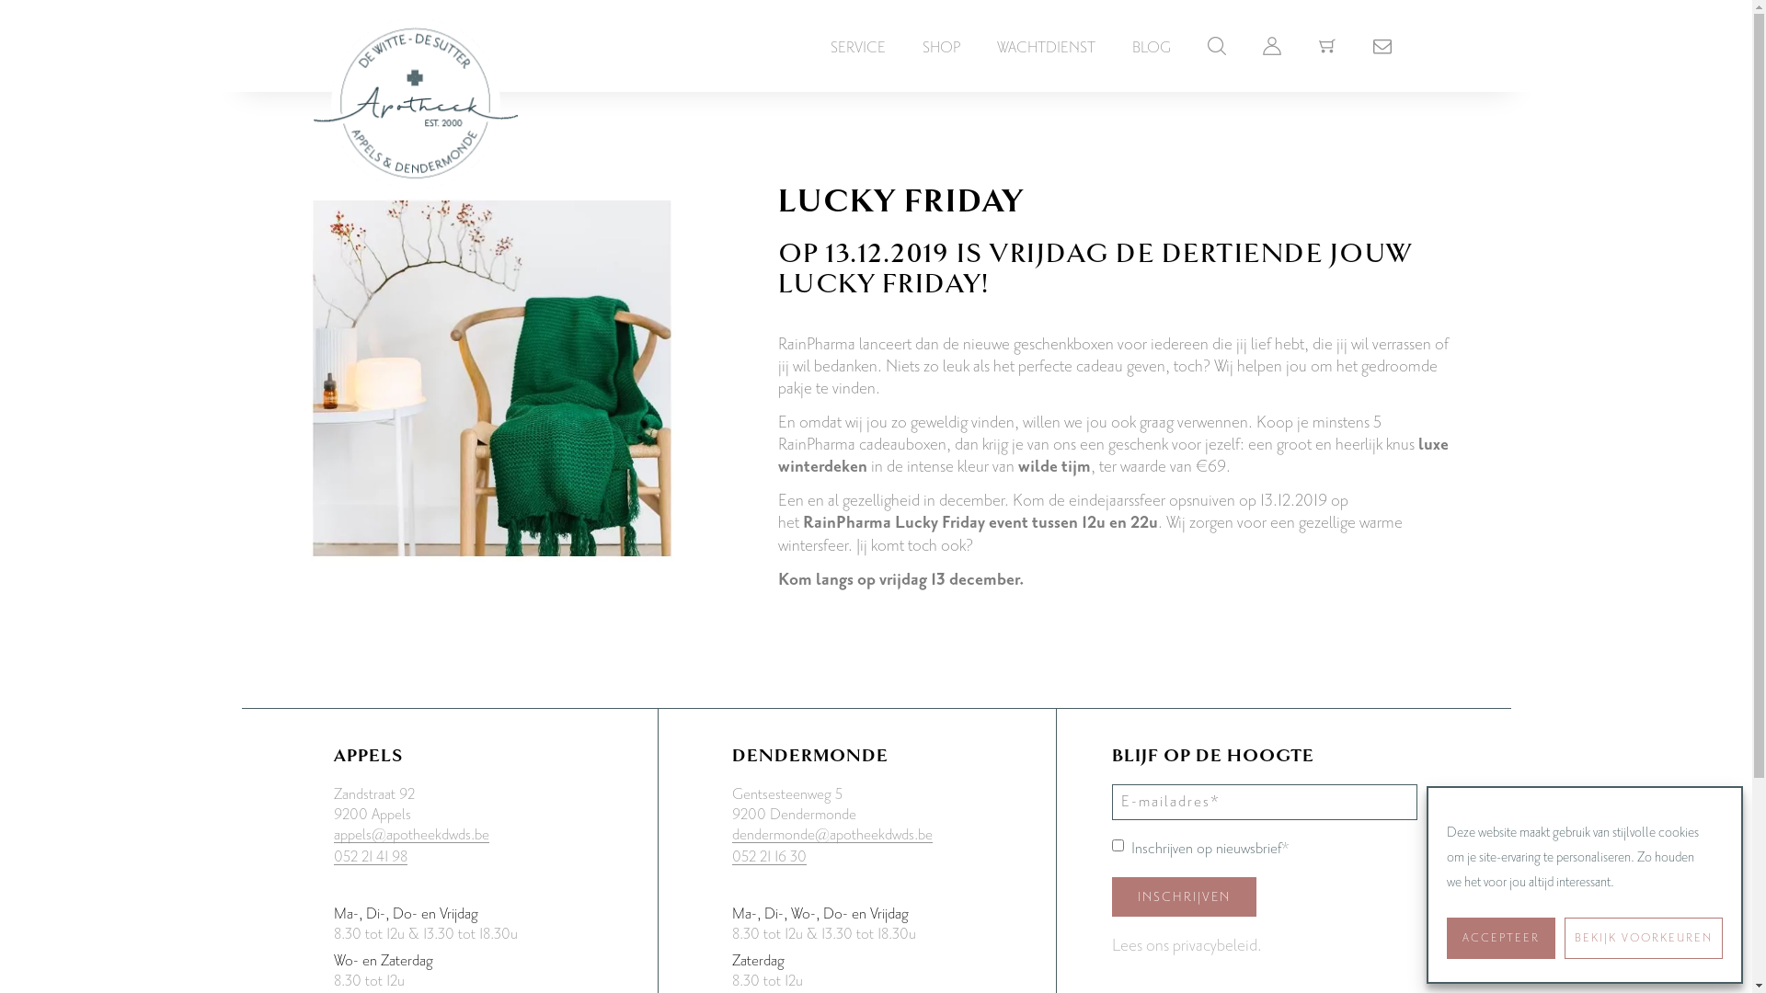  What do you see at coordinates (370, 857) in the screenshot?
I see `052 21 41 98` at bounding box center [370, 857].